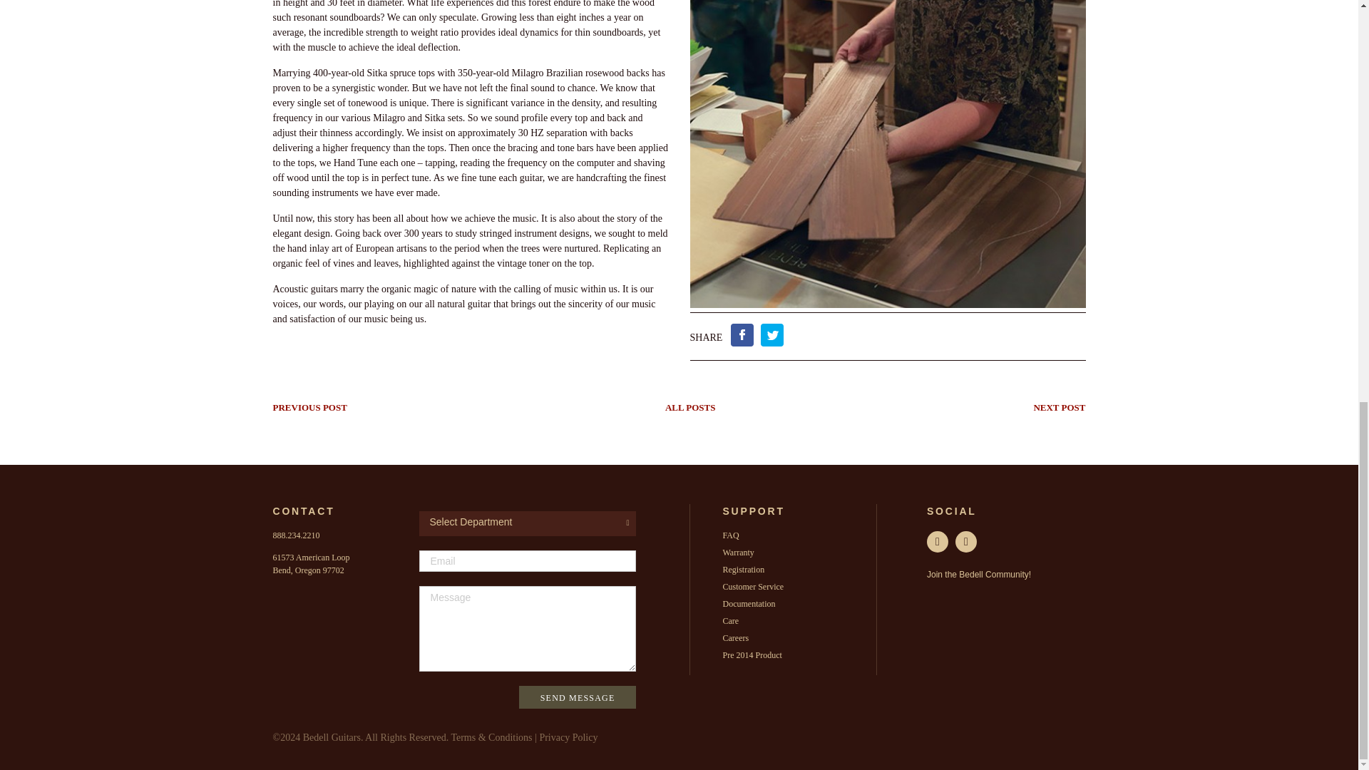 The image size is (1369, 770). Describe the element at coordinates (690, 406) in the screenshot. I see `ALL POSTS` at that location.